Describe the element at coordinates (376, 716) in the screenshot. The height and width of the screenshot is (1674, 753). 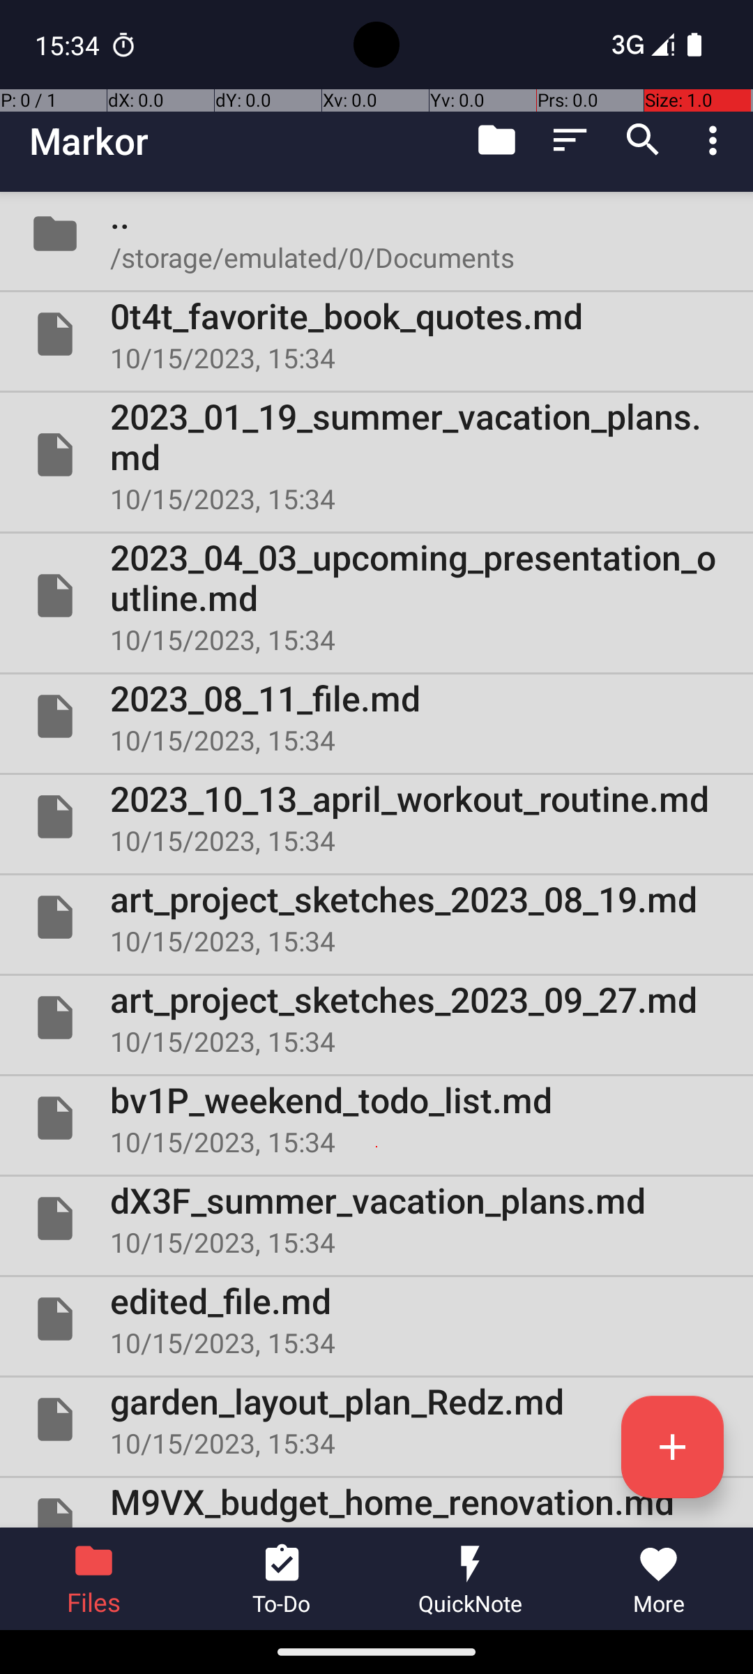
I see `File 2023_08_11_file.md ` at that location.